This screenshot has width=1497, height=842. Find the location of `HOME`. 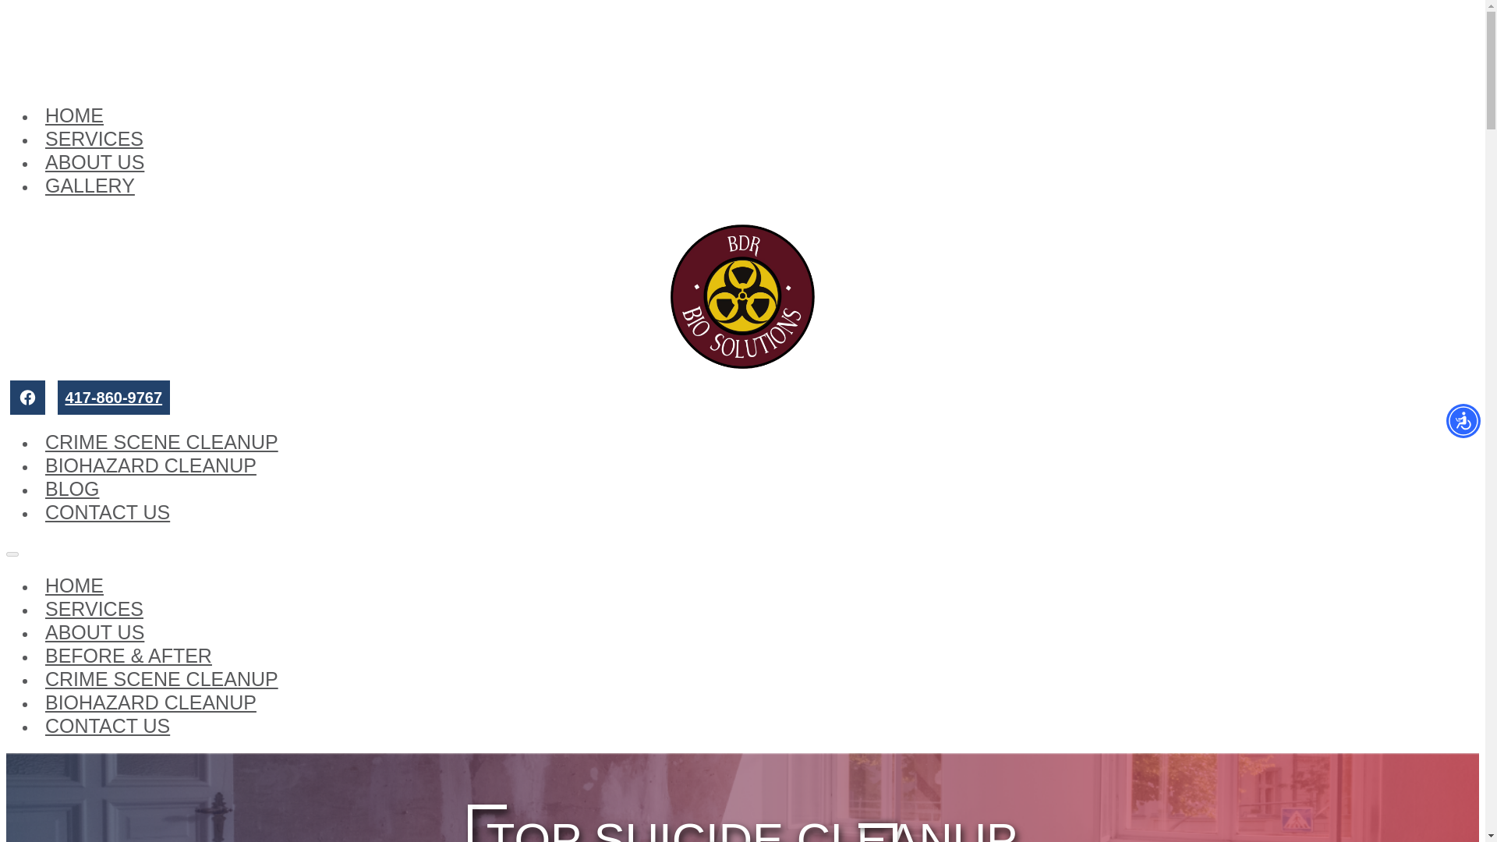

HOME is located at coordinates (74, 586).